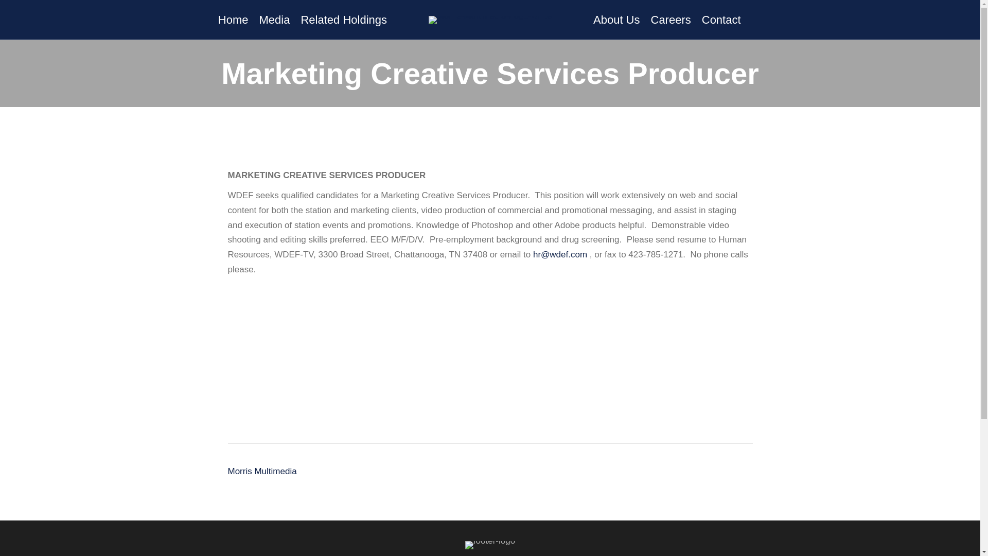 This screenshot has height=556, width=988. What do you see at coordinates (670, 20) in the screenshot?
I see `Careers` at bounding box center [670, 20].